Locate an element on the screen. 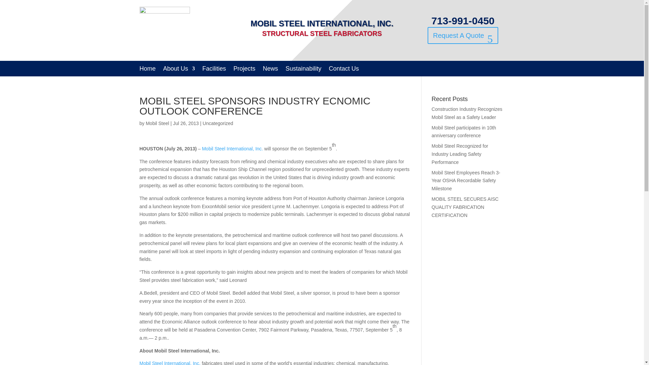  Mobil Steel participates in 10th anniversary conference is located at coordinates (464, 132).